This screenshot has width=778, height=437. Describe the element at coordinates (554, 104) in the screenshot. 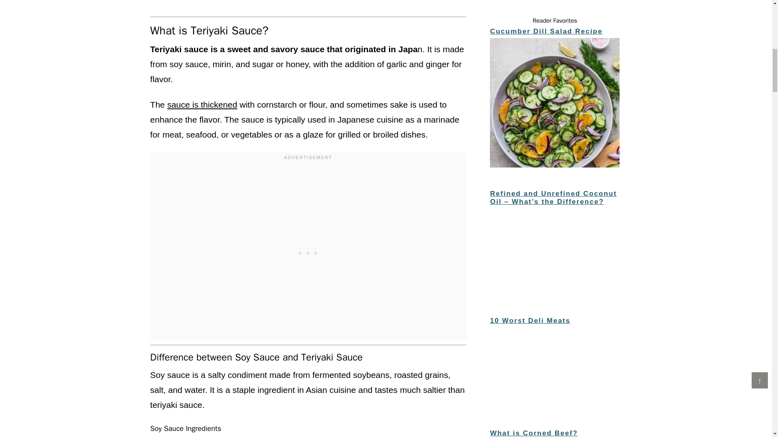

I see `Cucumber Dill Salad Recipe` at that location.